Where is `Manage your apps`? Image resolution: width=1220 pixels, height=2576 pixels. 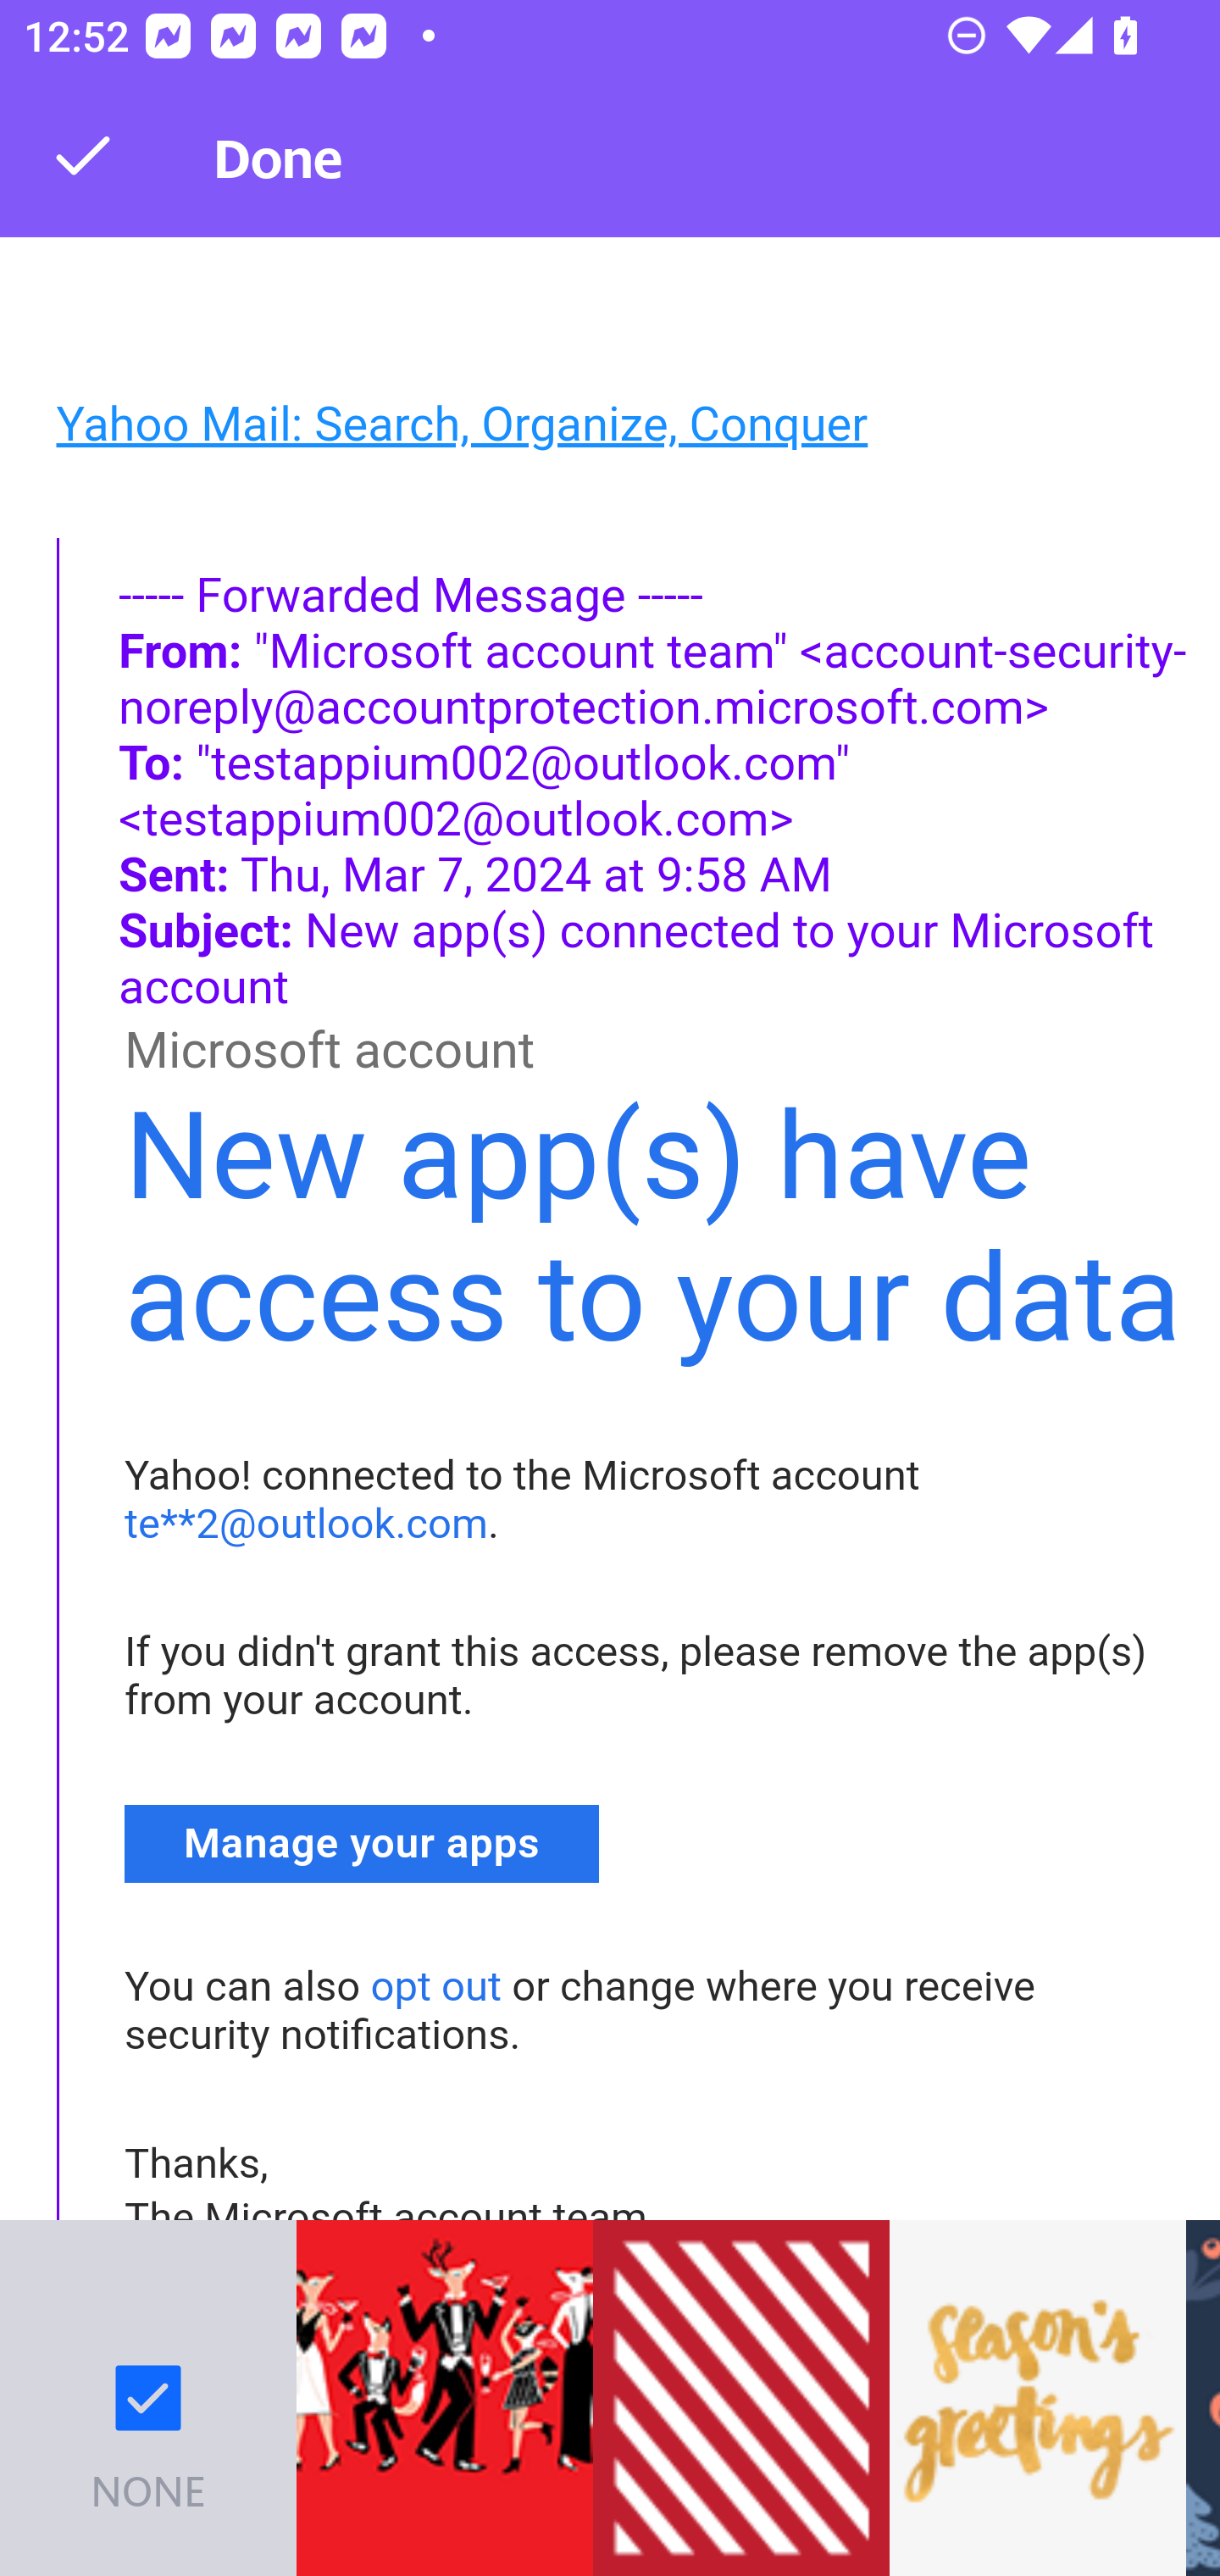 Manage your apps is located at coordinates (363, 1843).